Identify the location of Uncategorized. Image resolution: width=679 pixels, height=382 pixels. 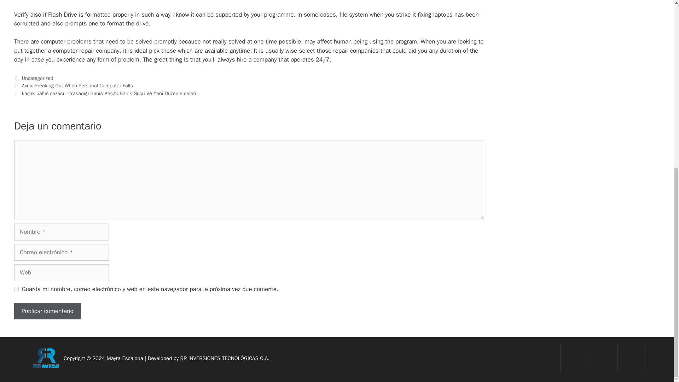
(37, 78).